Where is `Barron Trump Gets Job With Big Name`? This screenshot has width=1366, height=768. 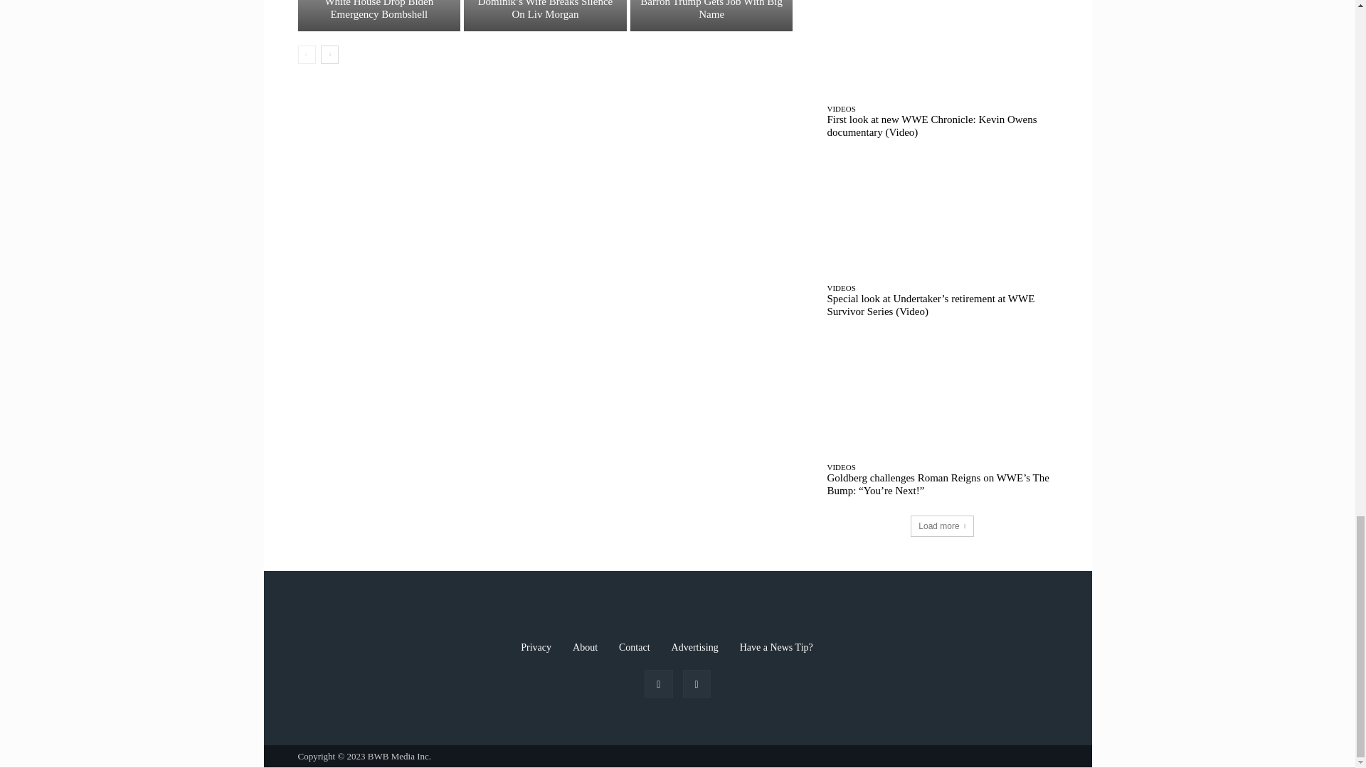 Barron Trump Gets Job With Big Name is located at coordinates (711, 10).